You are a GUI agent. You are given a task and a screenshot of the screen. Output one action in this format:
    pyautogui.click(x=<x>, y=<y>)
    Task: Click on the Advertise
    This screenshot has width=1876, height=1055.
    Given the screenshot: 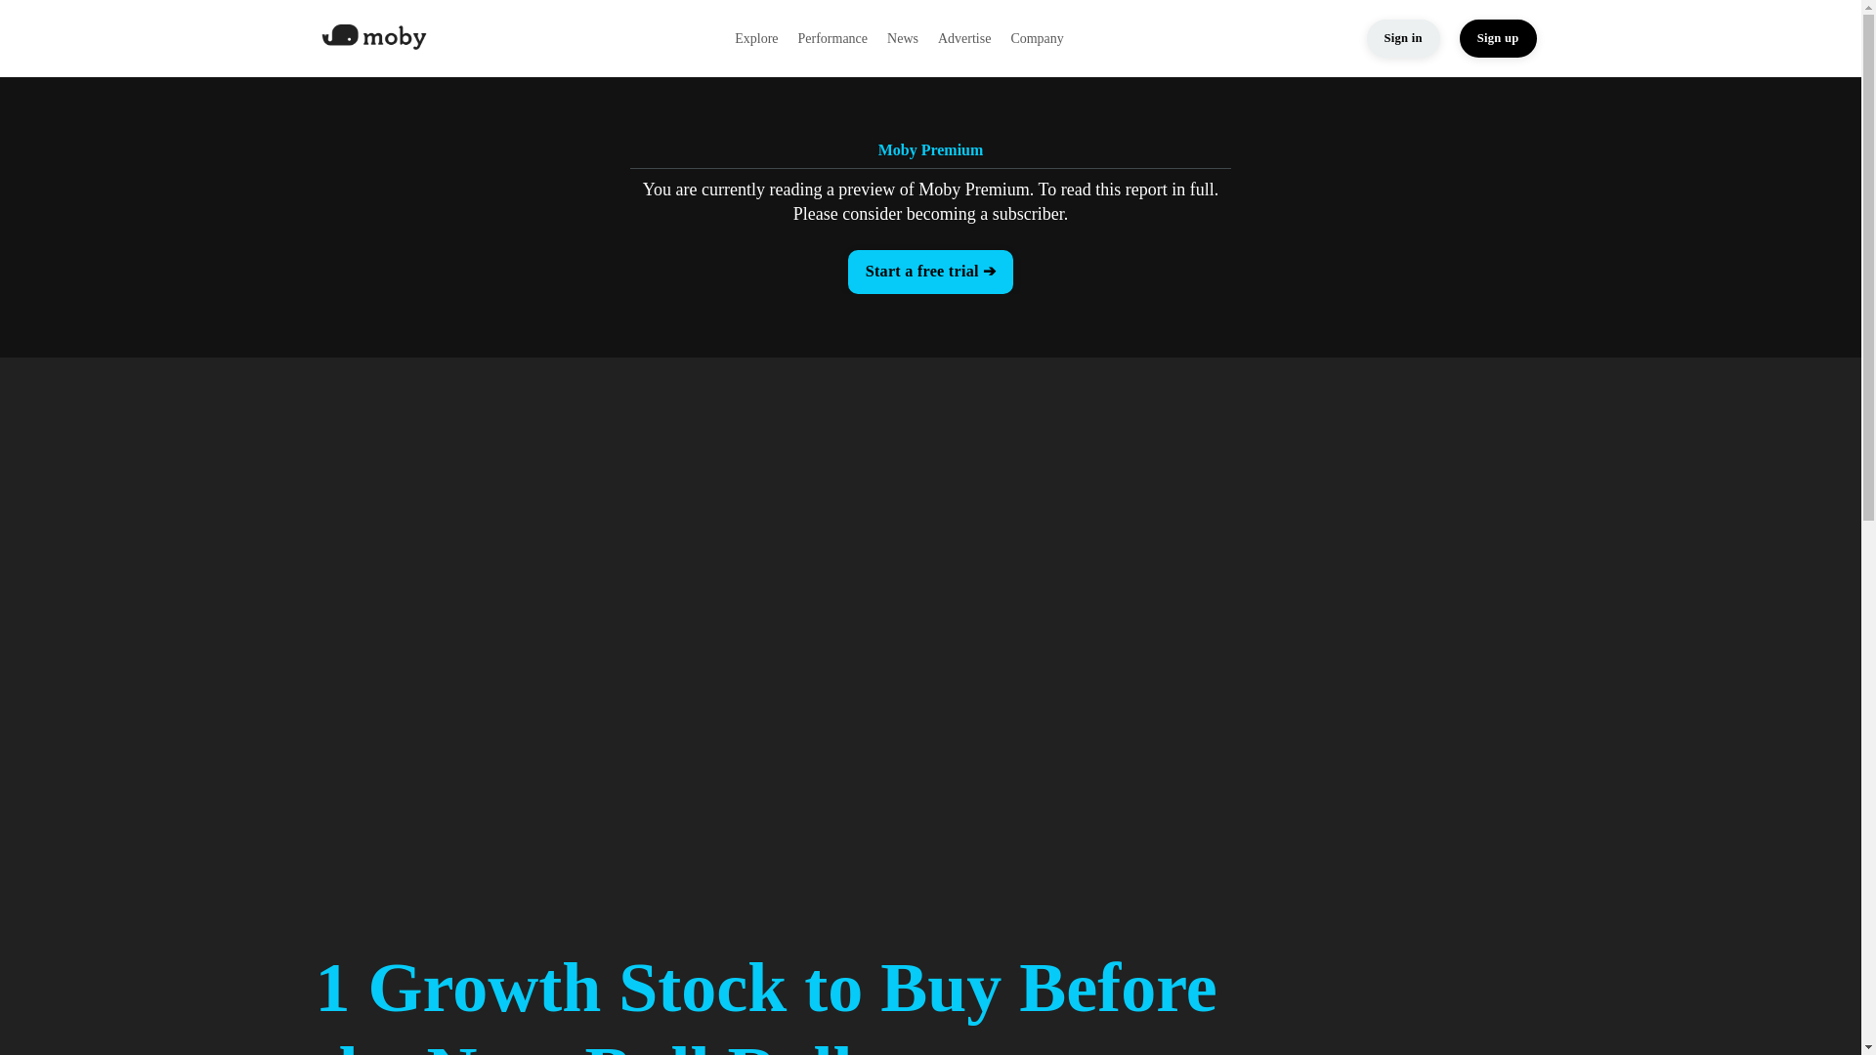 What is the action you would take?
    pyautogui.click(x=963, y=39)
    